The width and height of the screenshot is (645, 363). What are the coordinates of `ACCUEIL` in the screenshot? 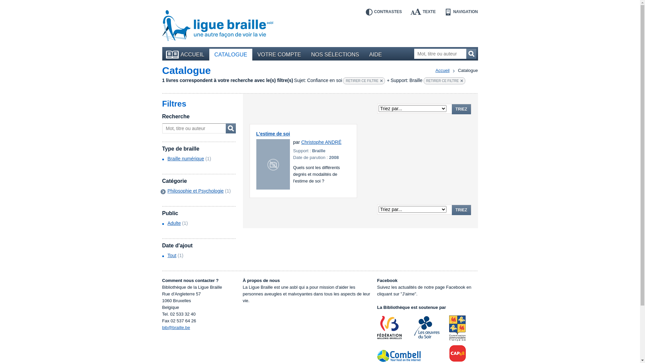 It's located at (187, 54).